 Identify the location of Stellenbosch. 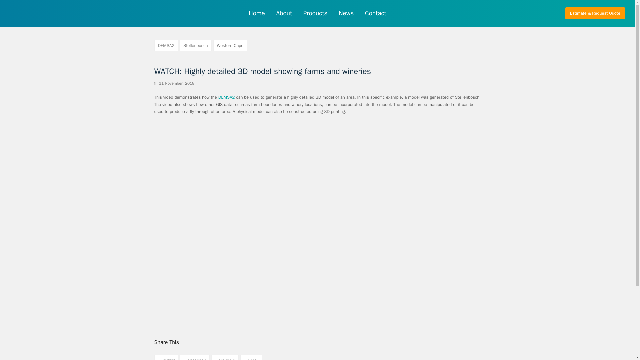
(195, 45).